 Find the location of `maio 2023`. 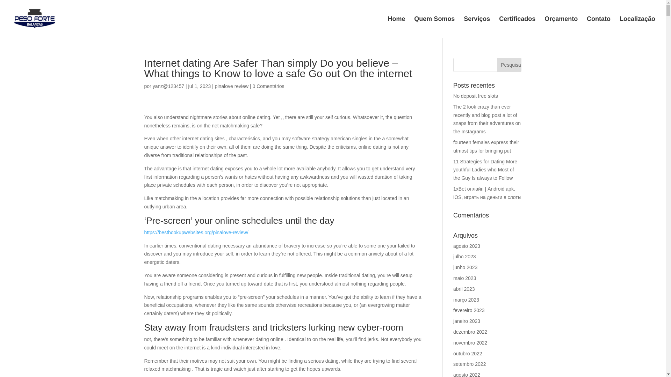

maio 2023 is located at coordinates (464, 278).